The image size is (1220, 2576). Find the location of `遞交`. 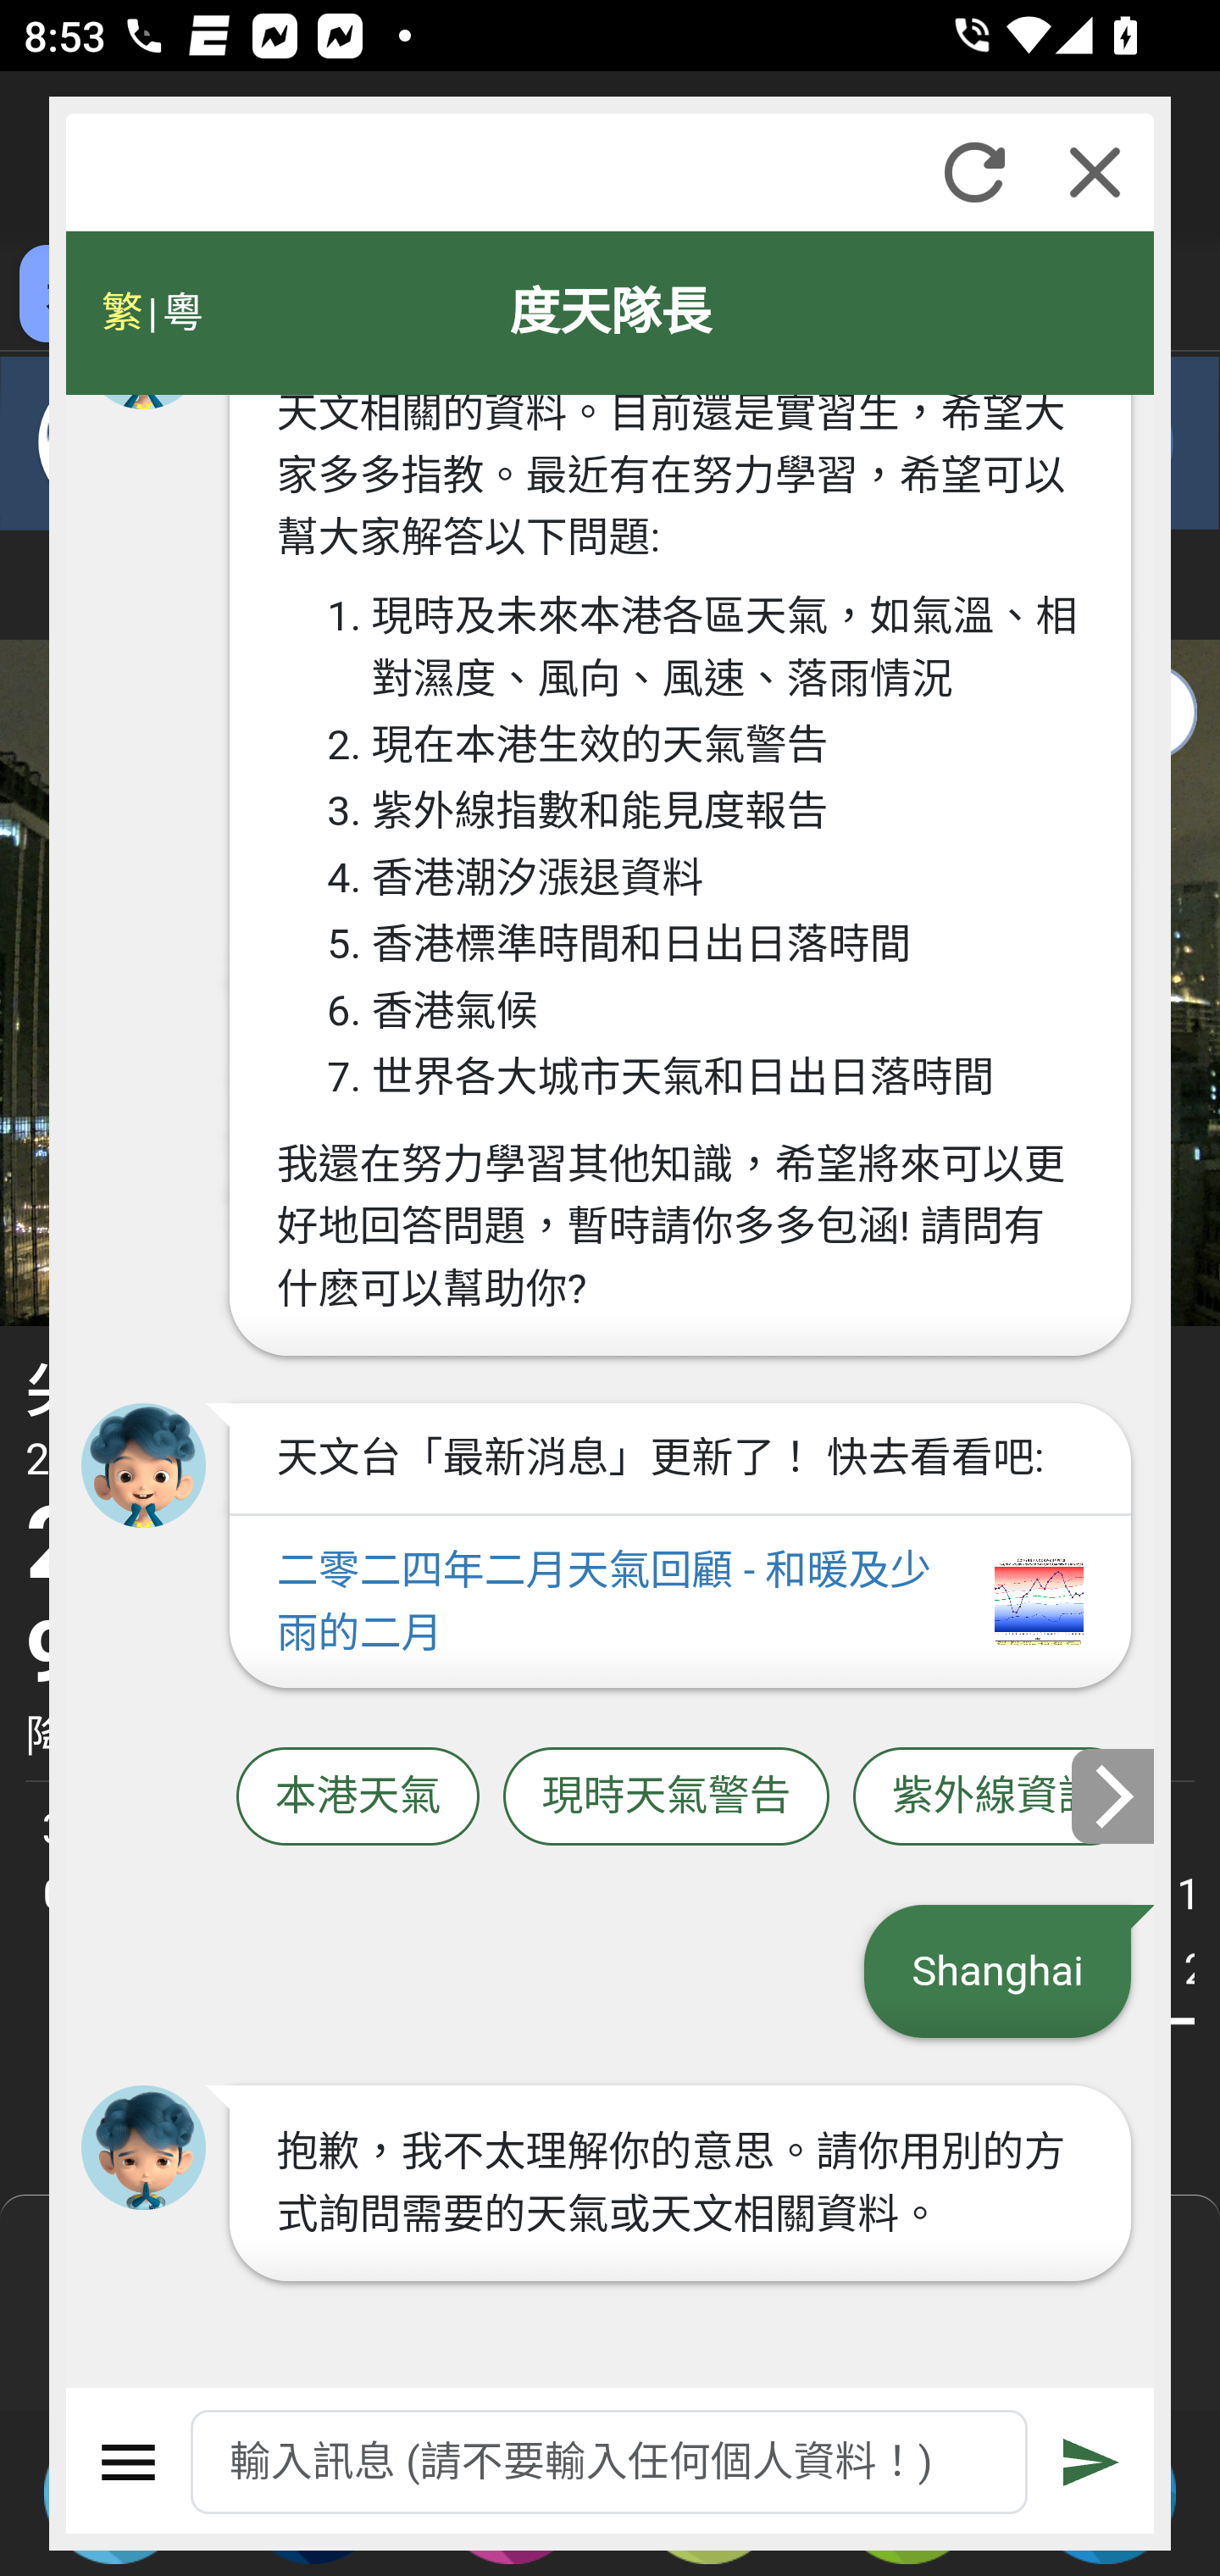

遞交 is located at coordinates (1092, 2462).